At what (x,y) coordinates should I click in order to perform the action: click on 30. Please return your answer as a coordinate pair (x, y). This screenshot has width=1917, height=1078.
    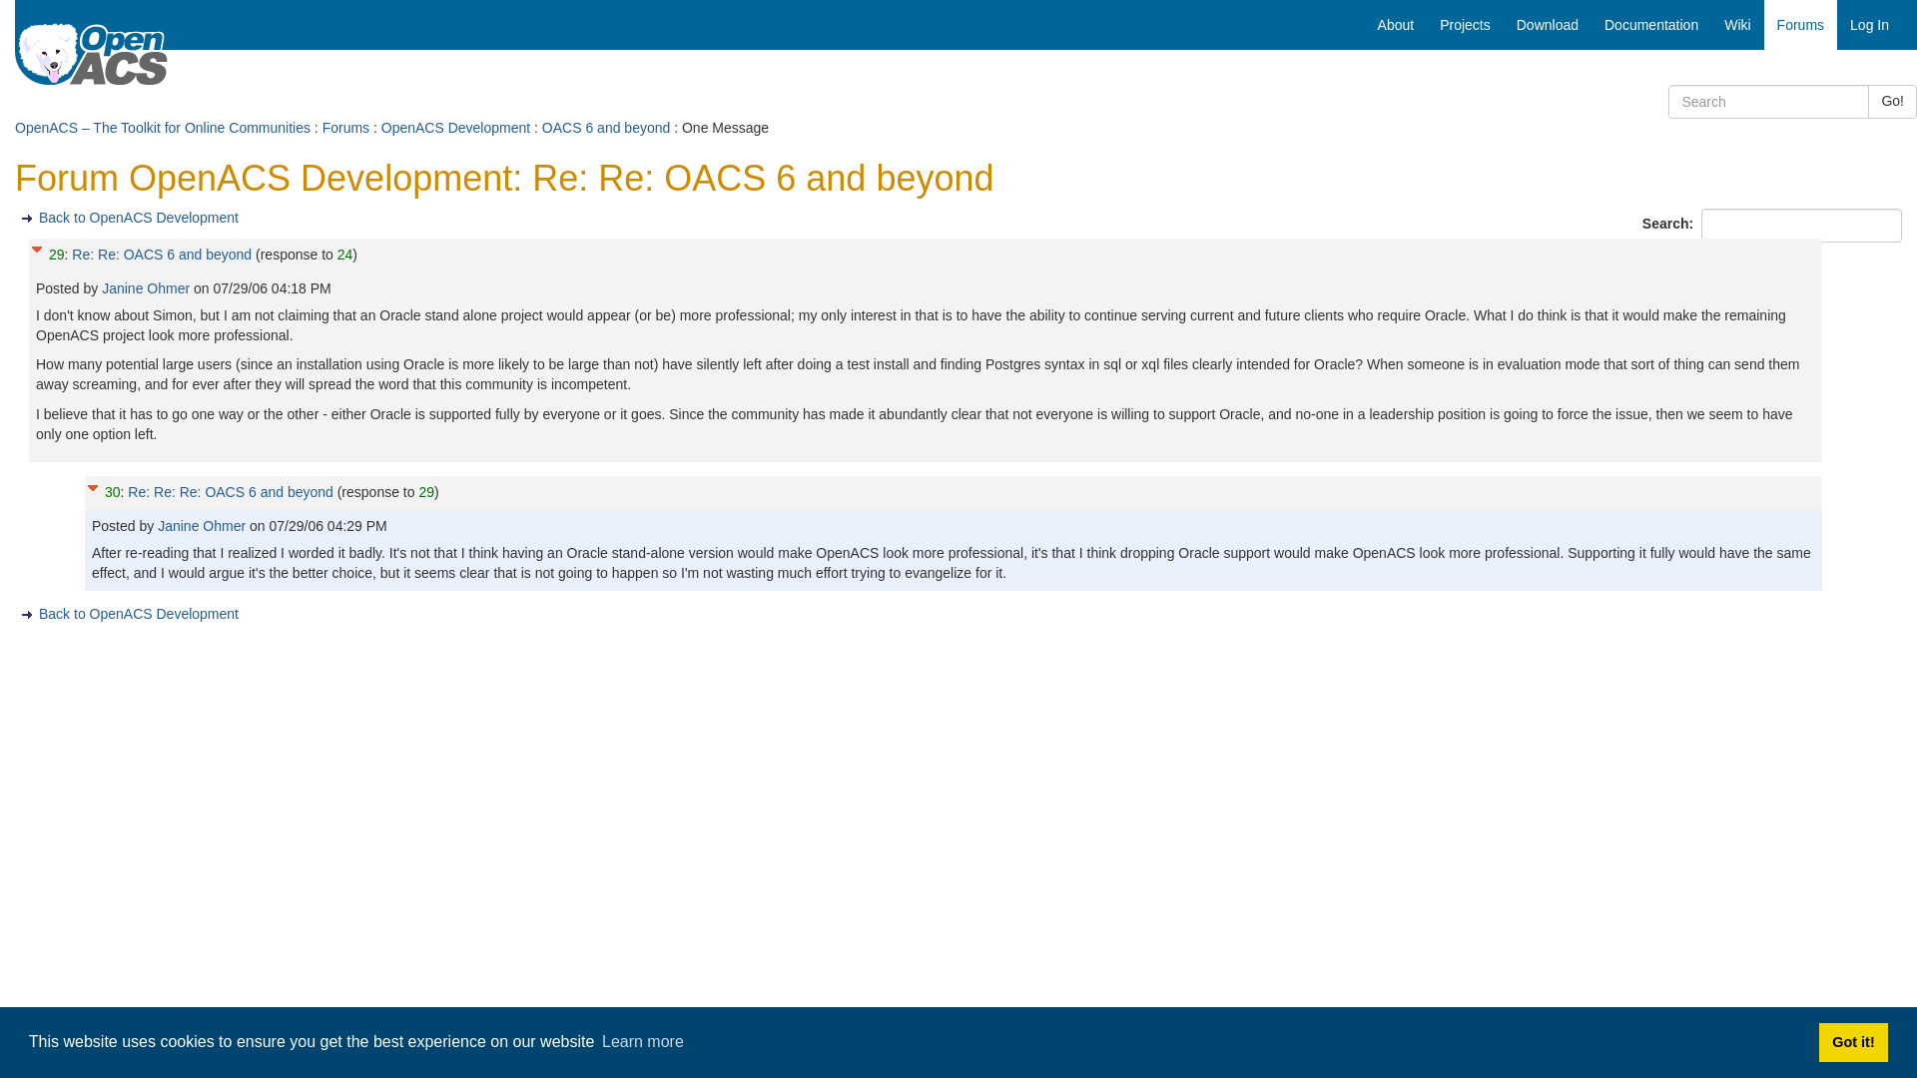
    Looking at the image, I should click on (112, 491).